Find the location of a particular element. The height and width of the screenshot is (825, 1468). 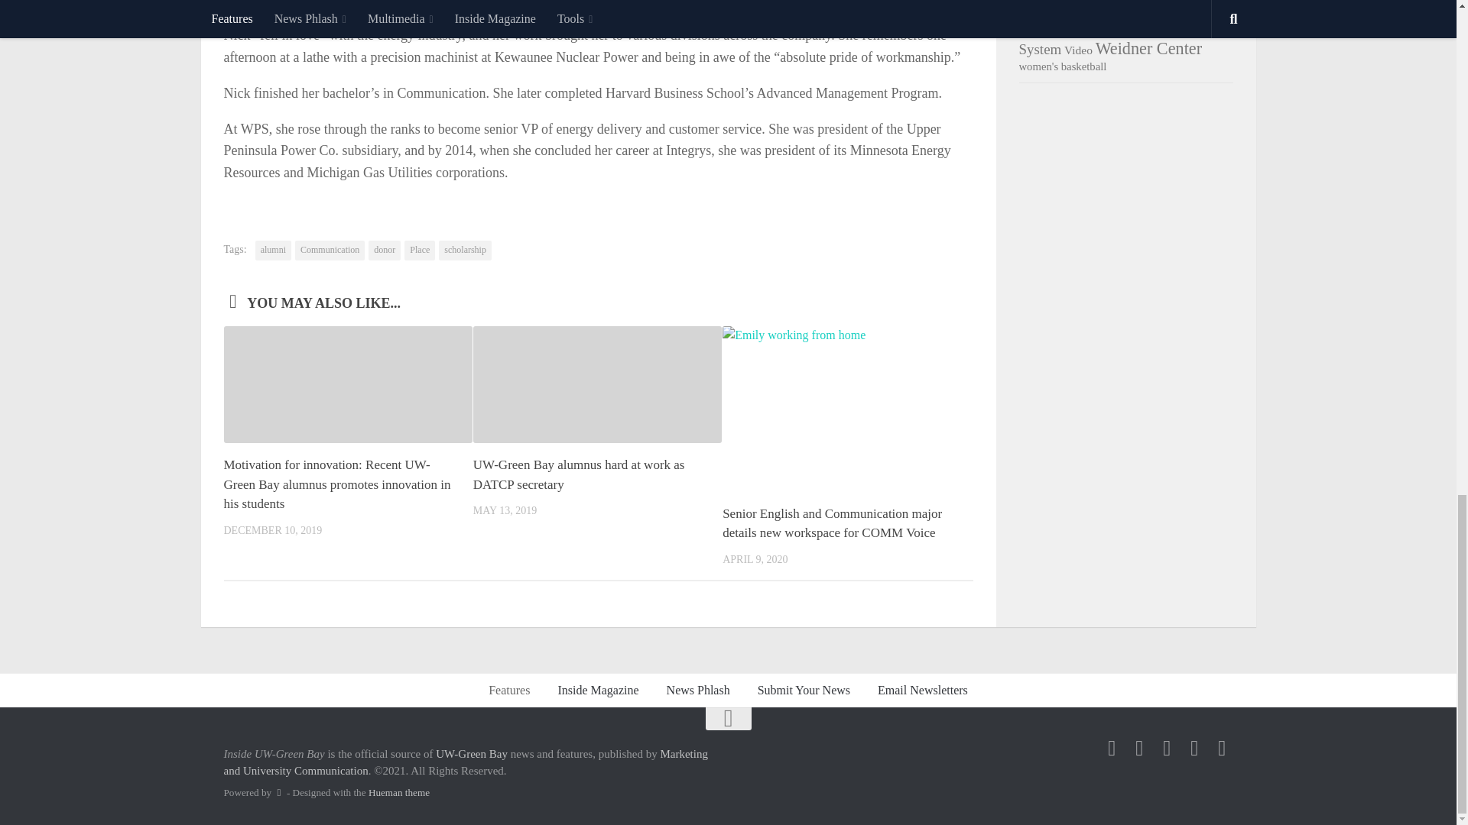

UW-Green Bay alumnus hard at work as DATCP secretary is located at coordinates (579, 474).